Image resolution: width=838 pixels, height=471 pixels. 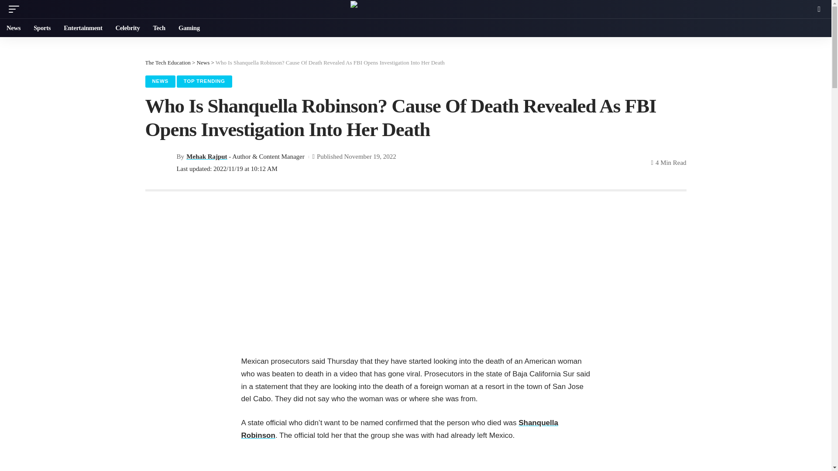 What do you see at coordinates (203, 63) in the screenshot?
I see `News` at bounding box center [203, 63].